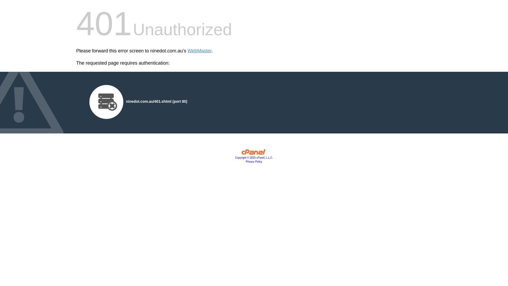  I want to click on WebMaster, so click(199, 51).